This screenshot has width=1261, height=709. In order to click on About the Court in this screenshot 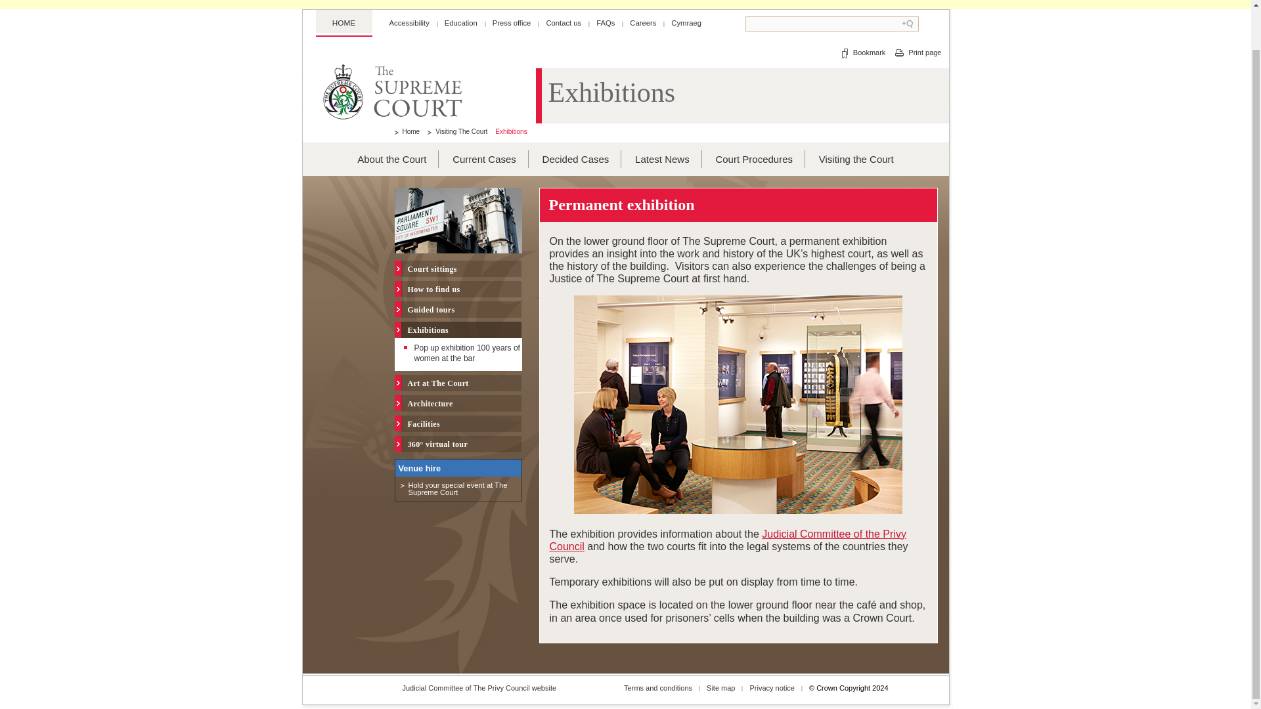, I will do `click(391, 159)`.